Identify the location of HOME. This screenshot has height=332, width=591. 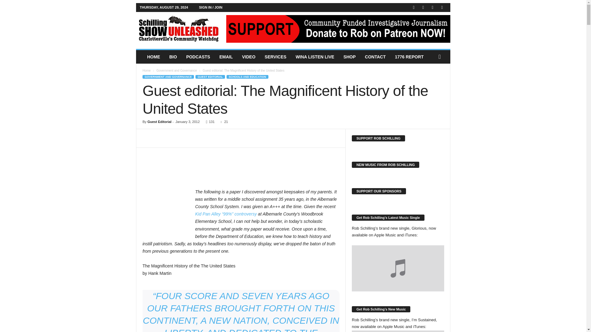
(153, 57).